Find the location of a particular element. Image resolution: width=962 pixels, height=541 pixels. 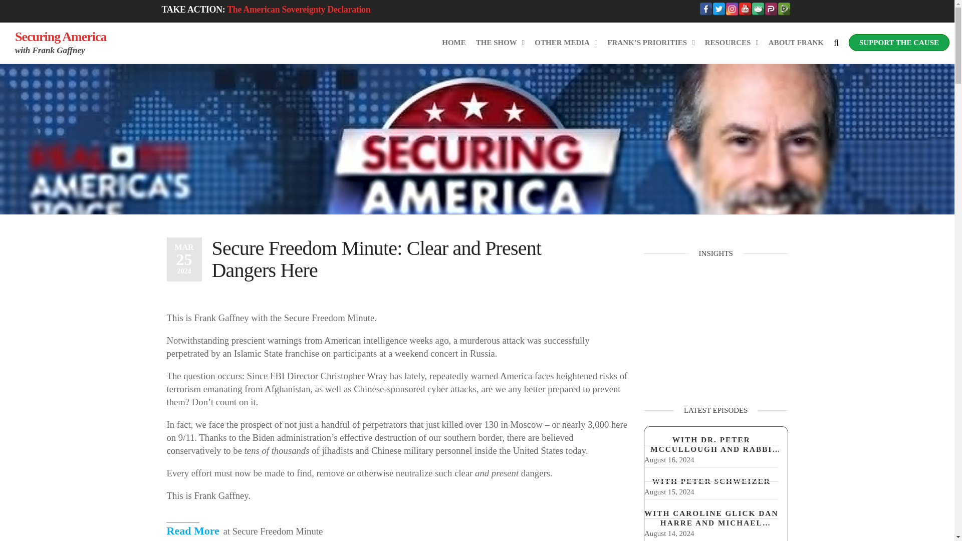

Facebook is located at coordinates (705, 9).